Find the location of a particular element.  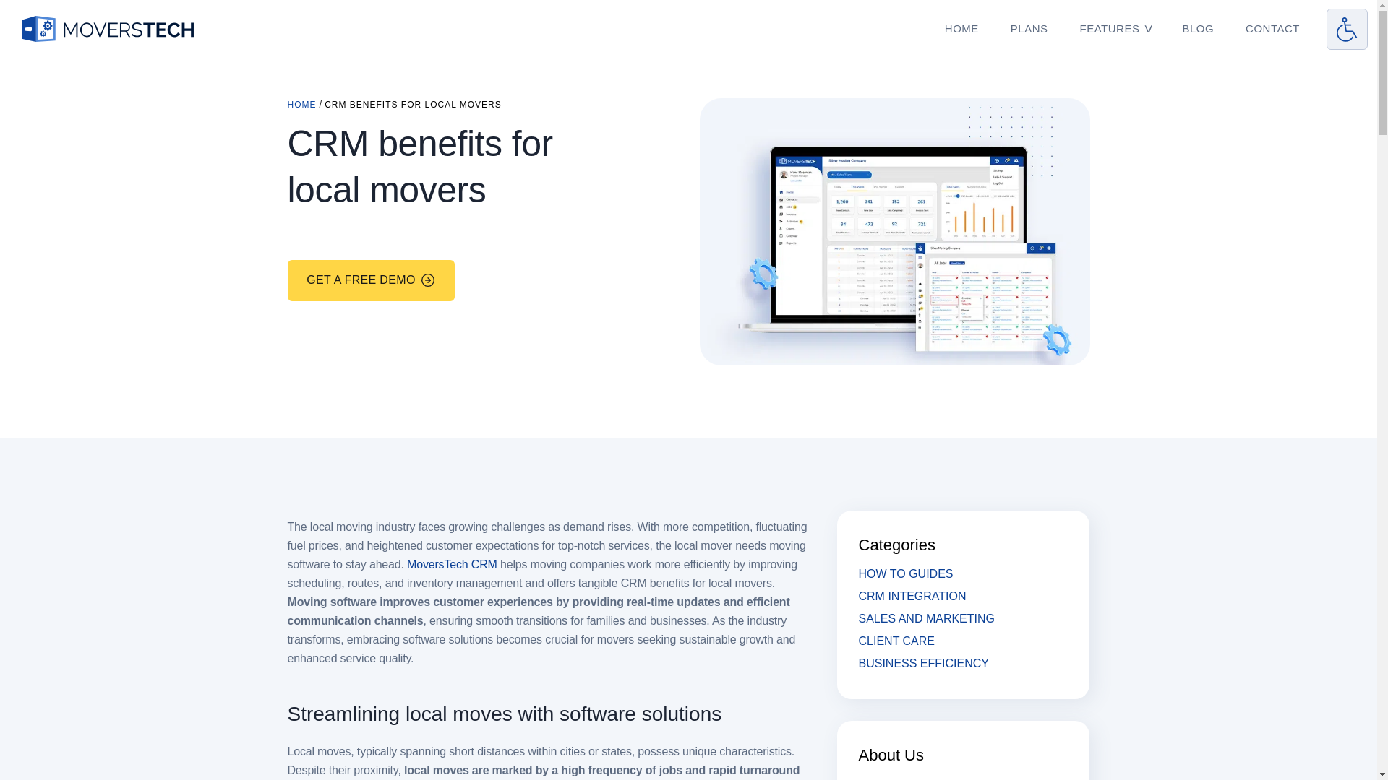

HOME is located at coordinates (301, 105).